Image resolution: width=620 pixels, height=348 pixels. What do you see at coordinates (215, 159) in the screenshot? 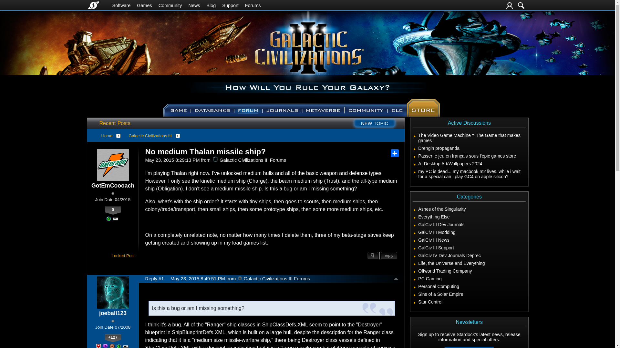
I see `Galactic Civilizations III Forums` at bounding box center [215, 159].